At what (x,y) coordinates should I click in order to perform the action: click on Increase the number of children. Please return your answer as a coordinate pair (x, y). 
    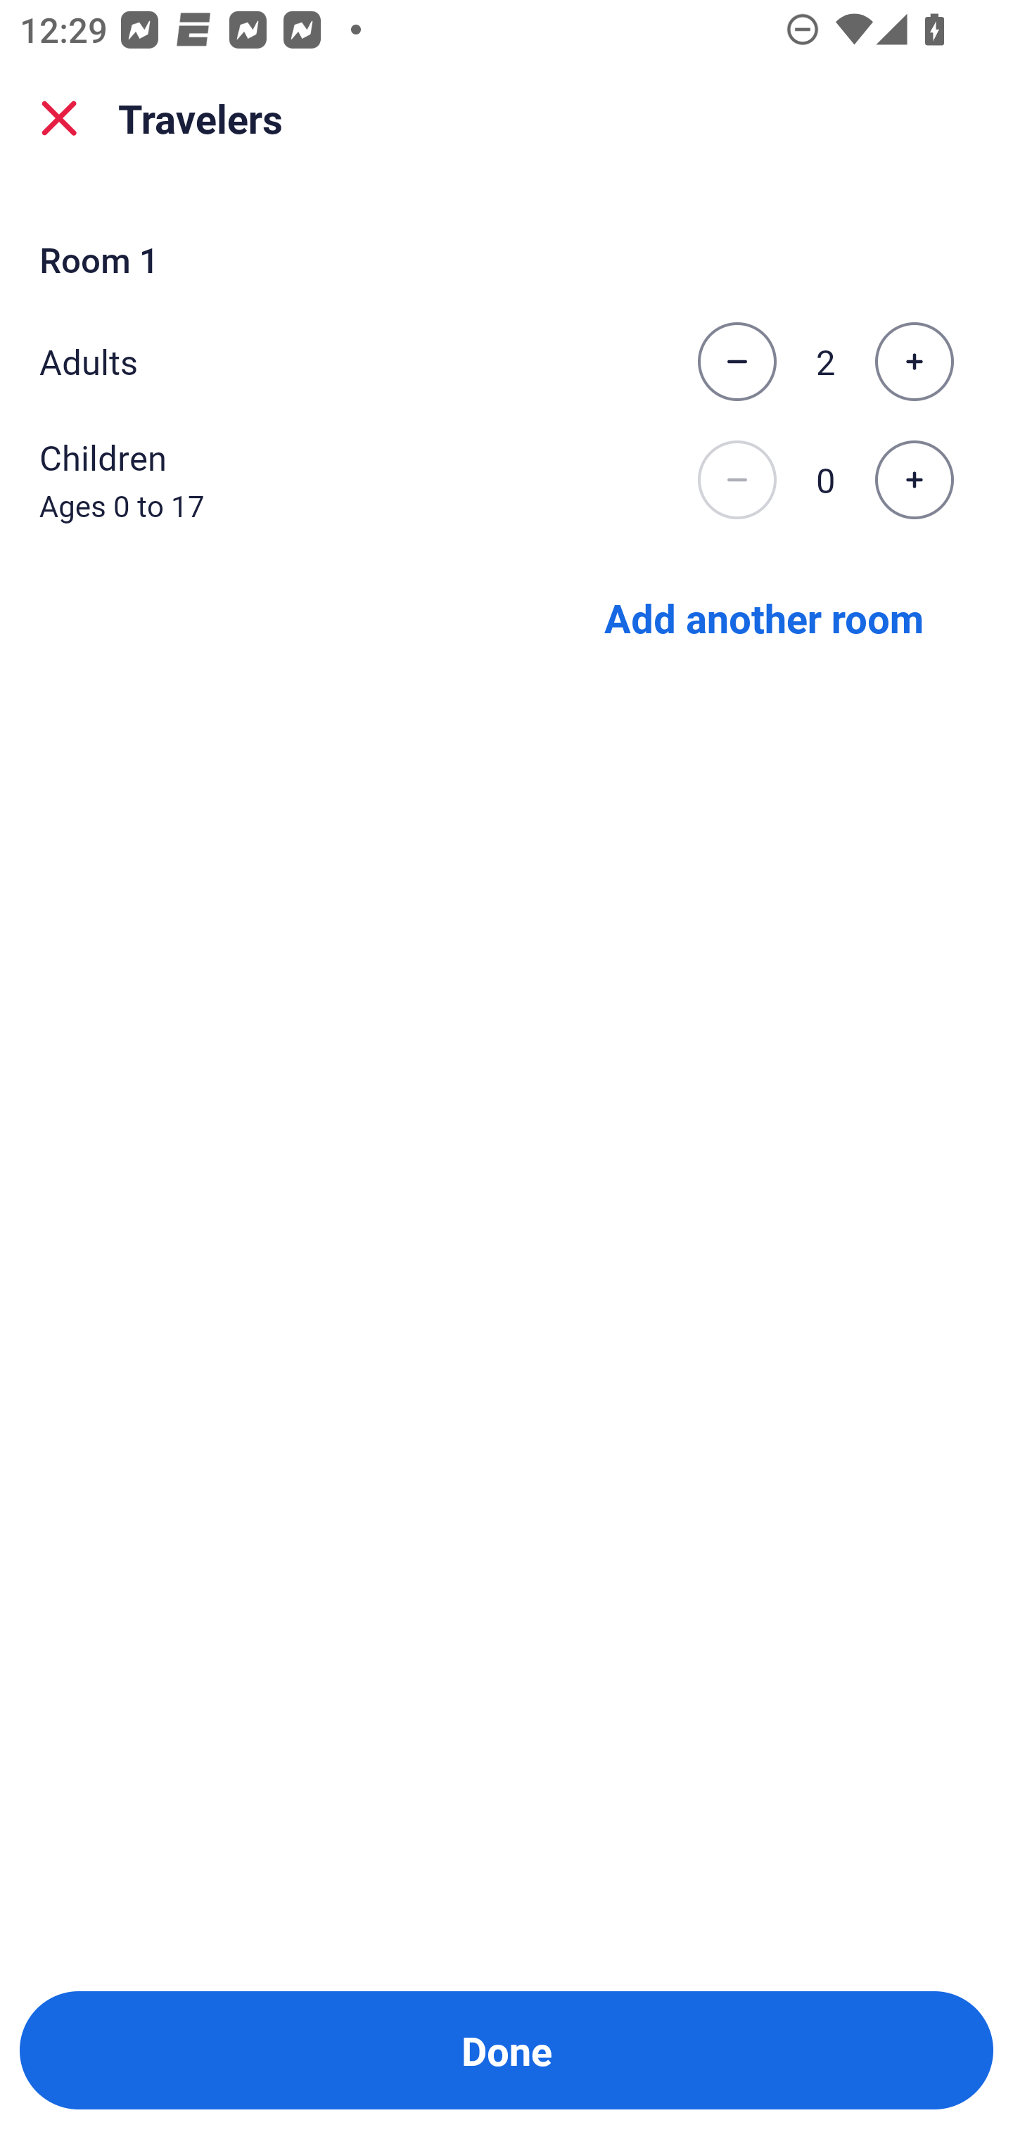
    Looking at the image, I should click on (914, 480).